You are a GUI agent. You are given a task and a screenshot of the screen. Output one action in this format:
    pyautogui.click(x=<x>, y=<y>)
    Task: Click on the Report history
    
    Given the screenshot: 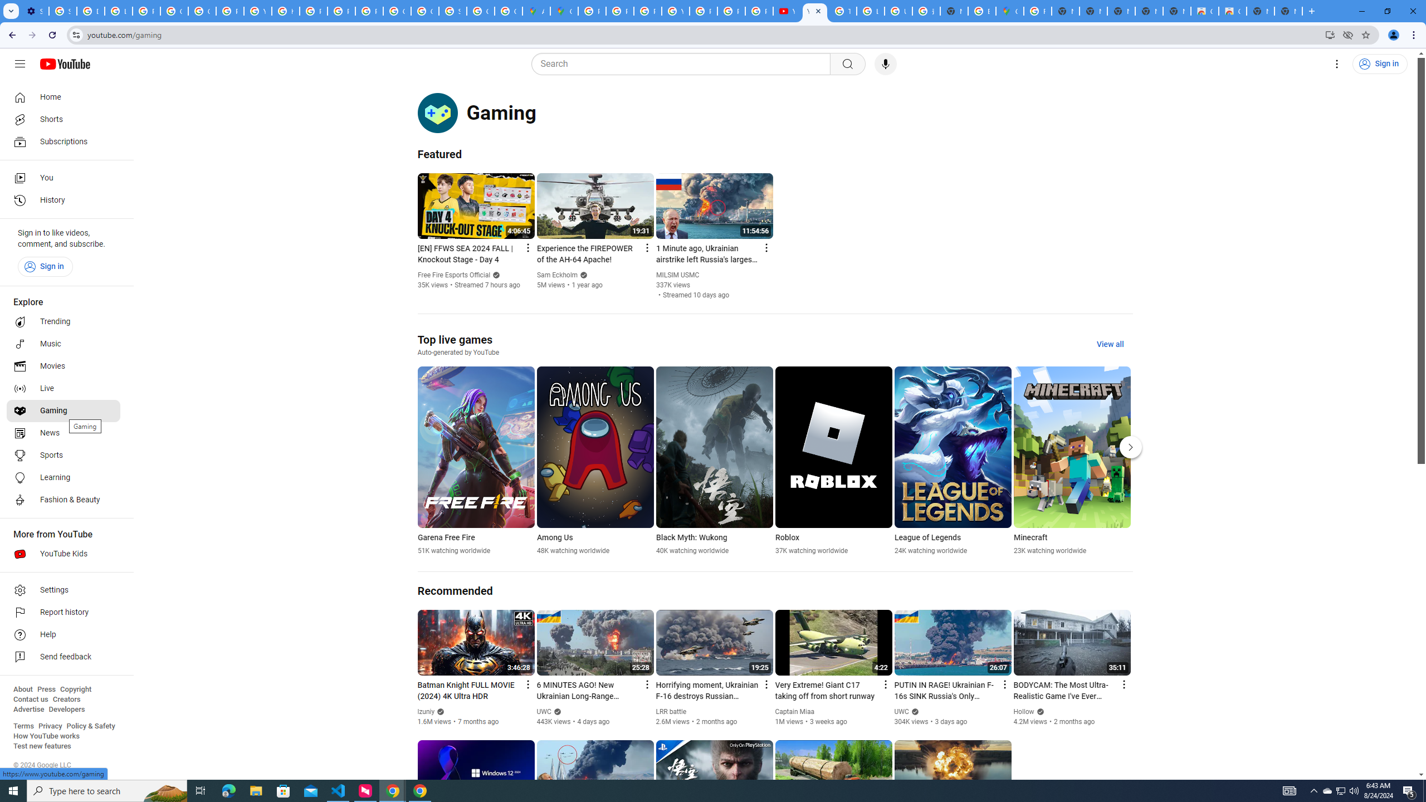 What is the action you would take?
    pyautogui.click(x=64, y=613)
    